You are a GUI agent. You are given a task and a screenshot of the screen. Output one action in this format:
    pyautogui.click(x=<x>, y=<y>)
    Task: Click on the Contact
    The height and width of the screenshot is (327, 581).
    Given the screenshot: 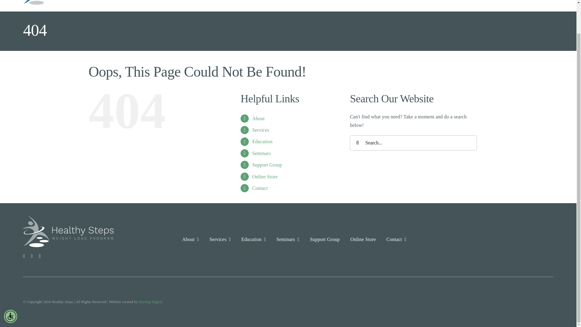 What is the action you would take?
    pyautogui.click(x=260, y=188)
    